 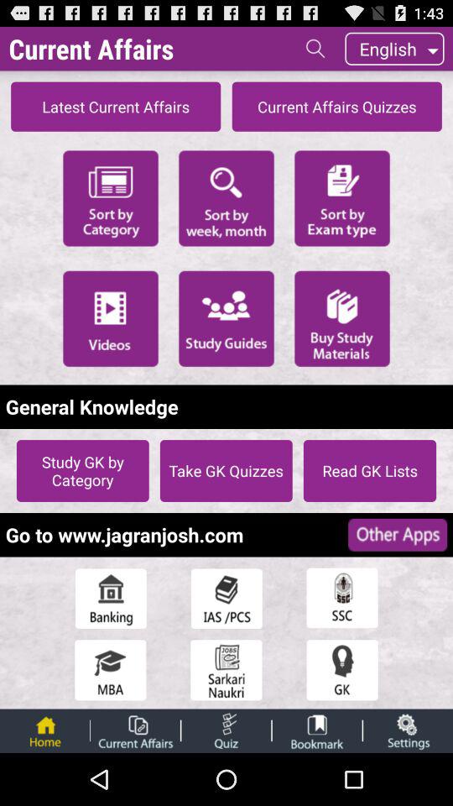 What do you see at coordinates (226, 196) in the screenshot?
I see `toggle sorting` at bounding box center [226, 196].